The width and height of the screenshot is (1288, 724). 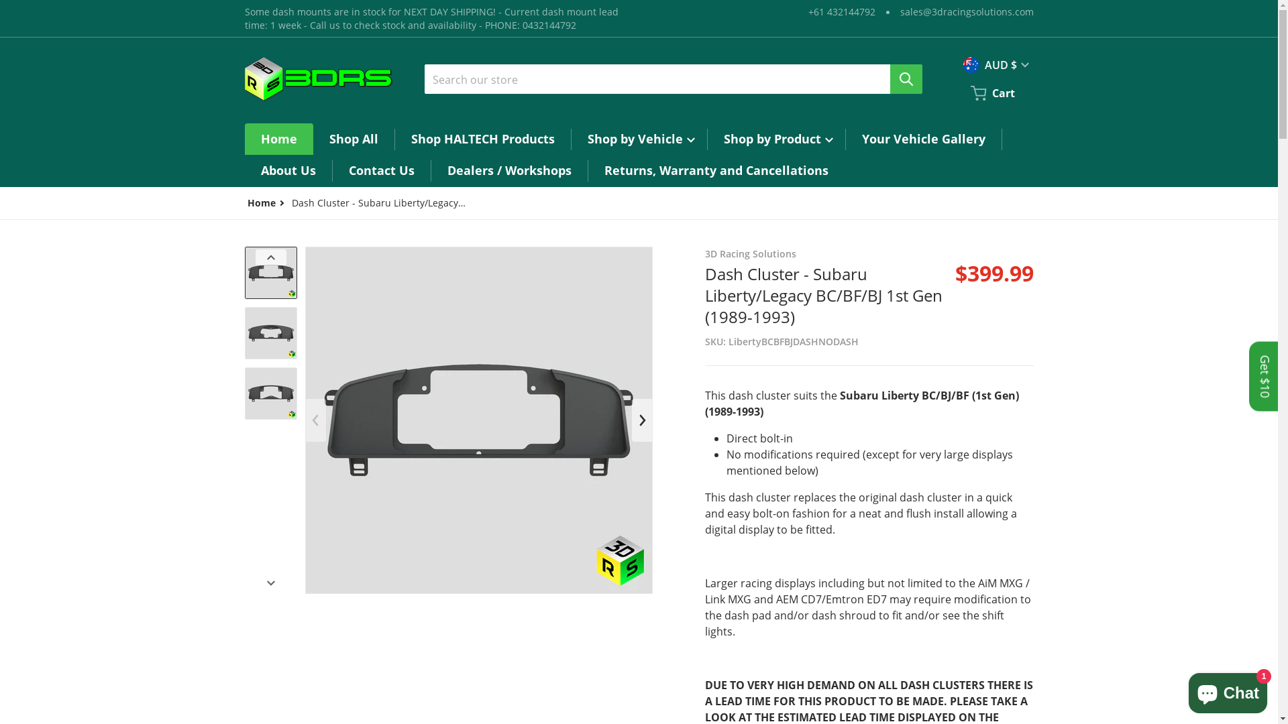 I want to click on Shop All, so click(x=353, y=139).